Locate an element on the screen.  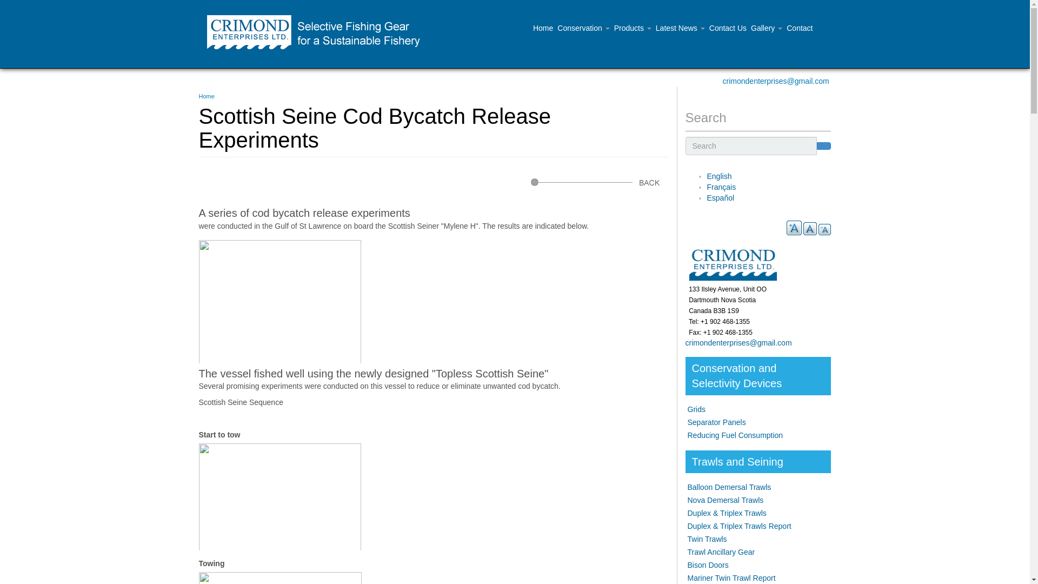
Contact is located at coordinates (800, 28).